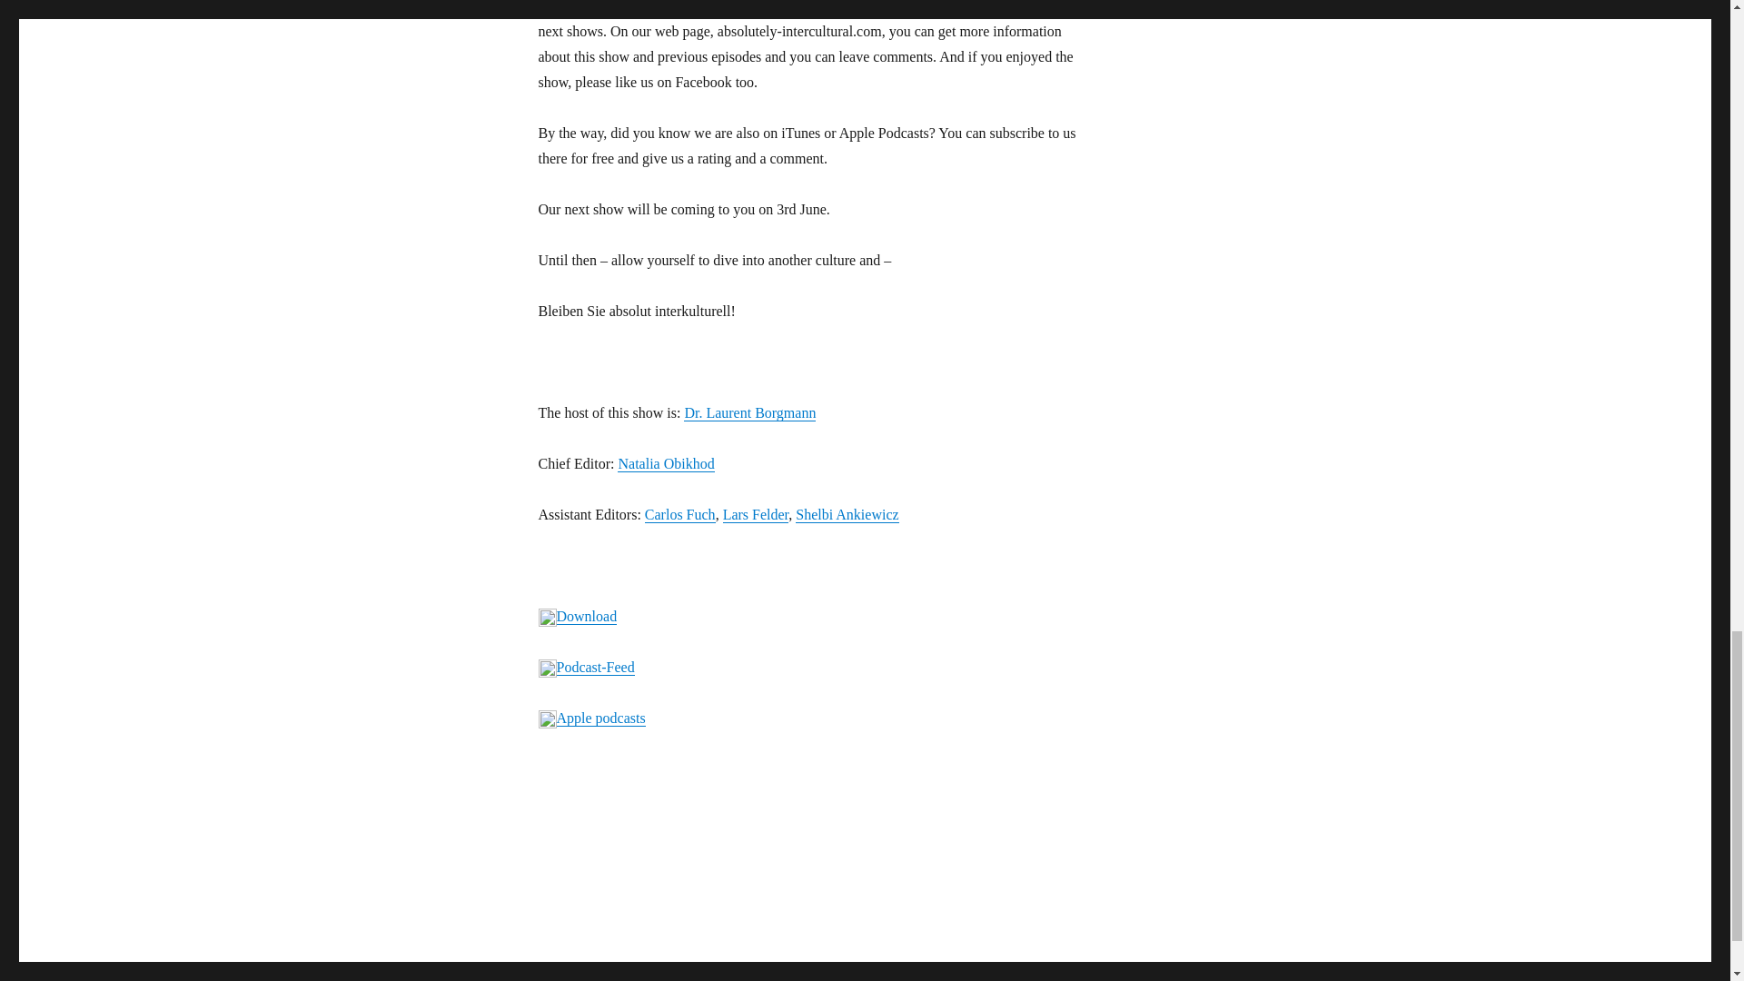  I want to click on Carlos Fuch, so click(679, 514).